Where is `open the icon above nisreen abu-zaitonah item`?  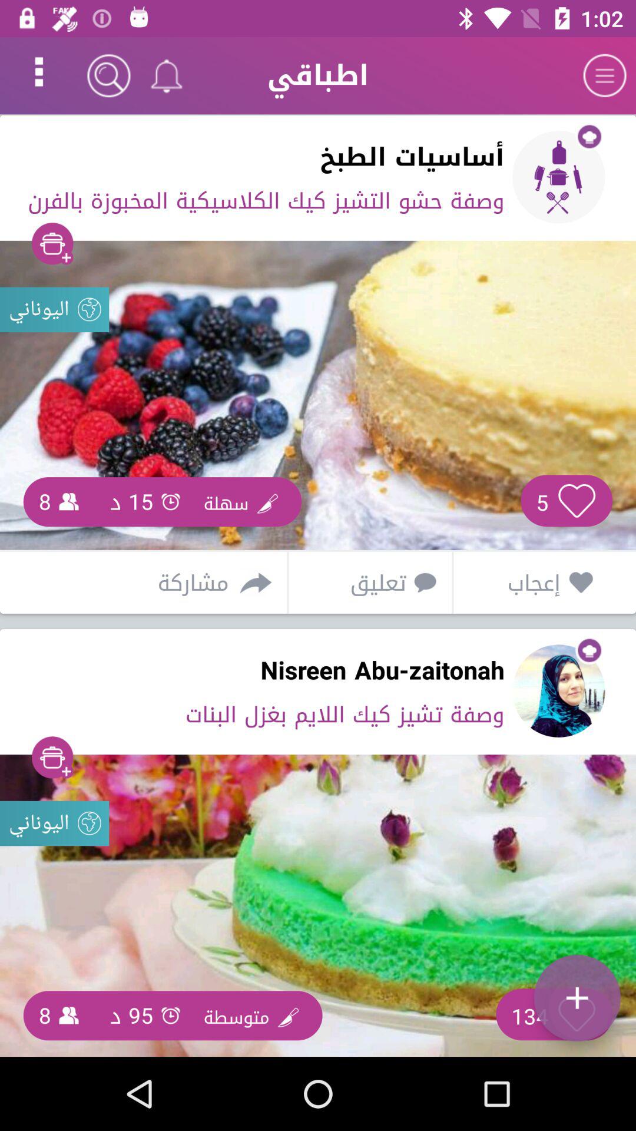 open the icon above nisreen abu-zaitonah item is located at coordinates (161, 582).